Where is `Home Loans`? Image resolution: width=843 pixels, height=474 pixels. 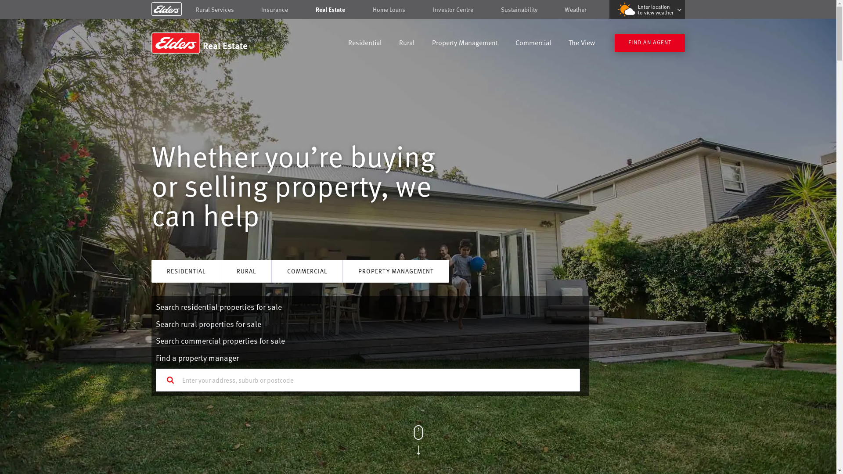
Home Loans is located at coordinates (389, 10).